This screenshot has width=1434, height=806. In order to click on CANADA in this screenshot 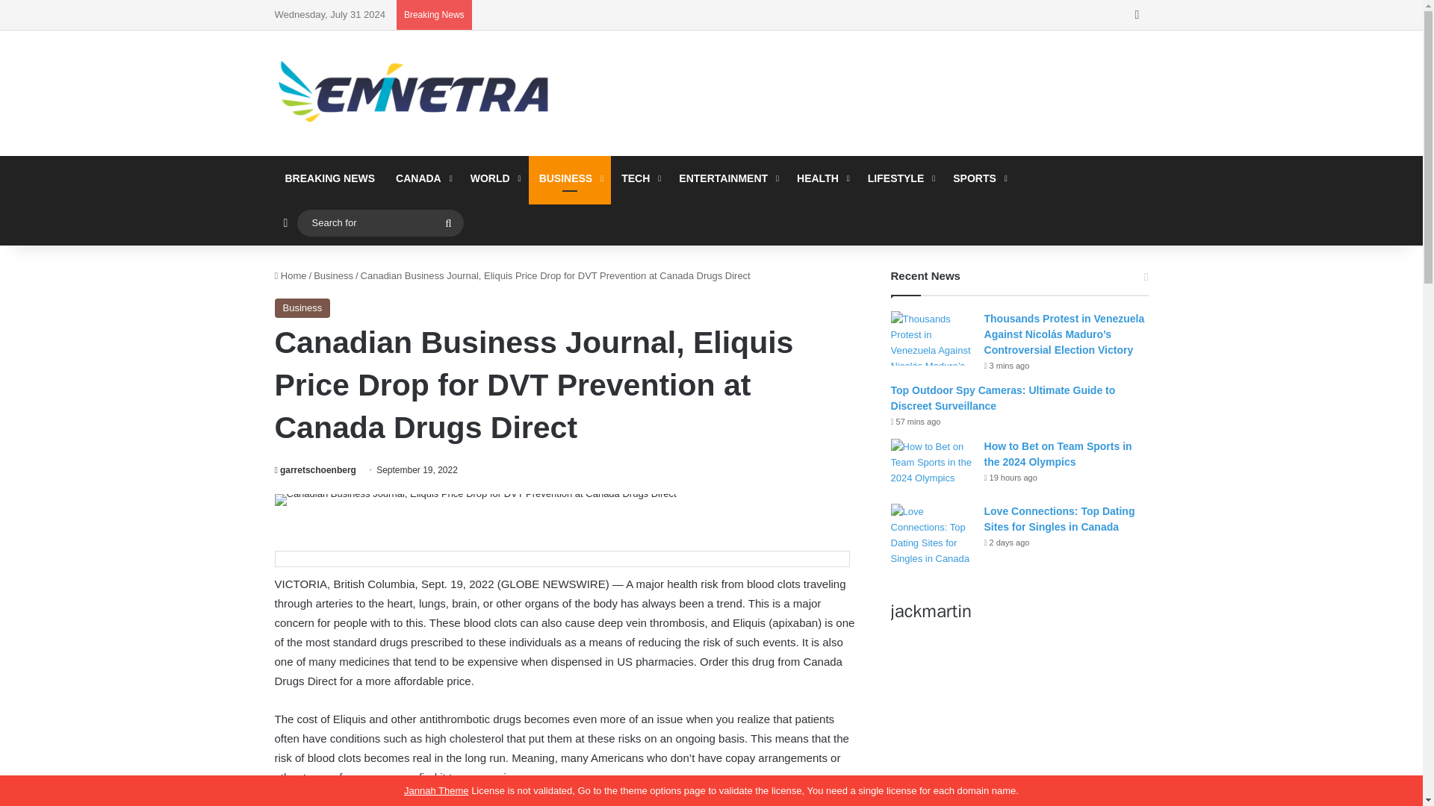, I will do `click(423, 178)`.